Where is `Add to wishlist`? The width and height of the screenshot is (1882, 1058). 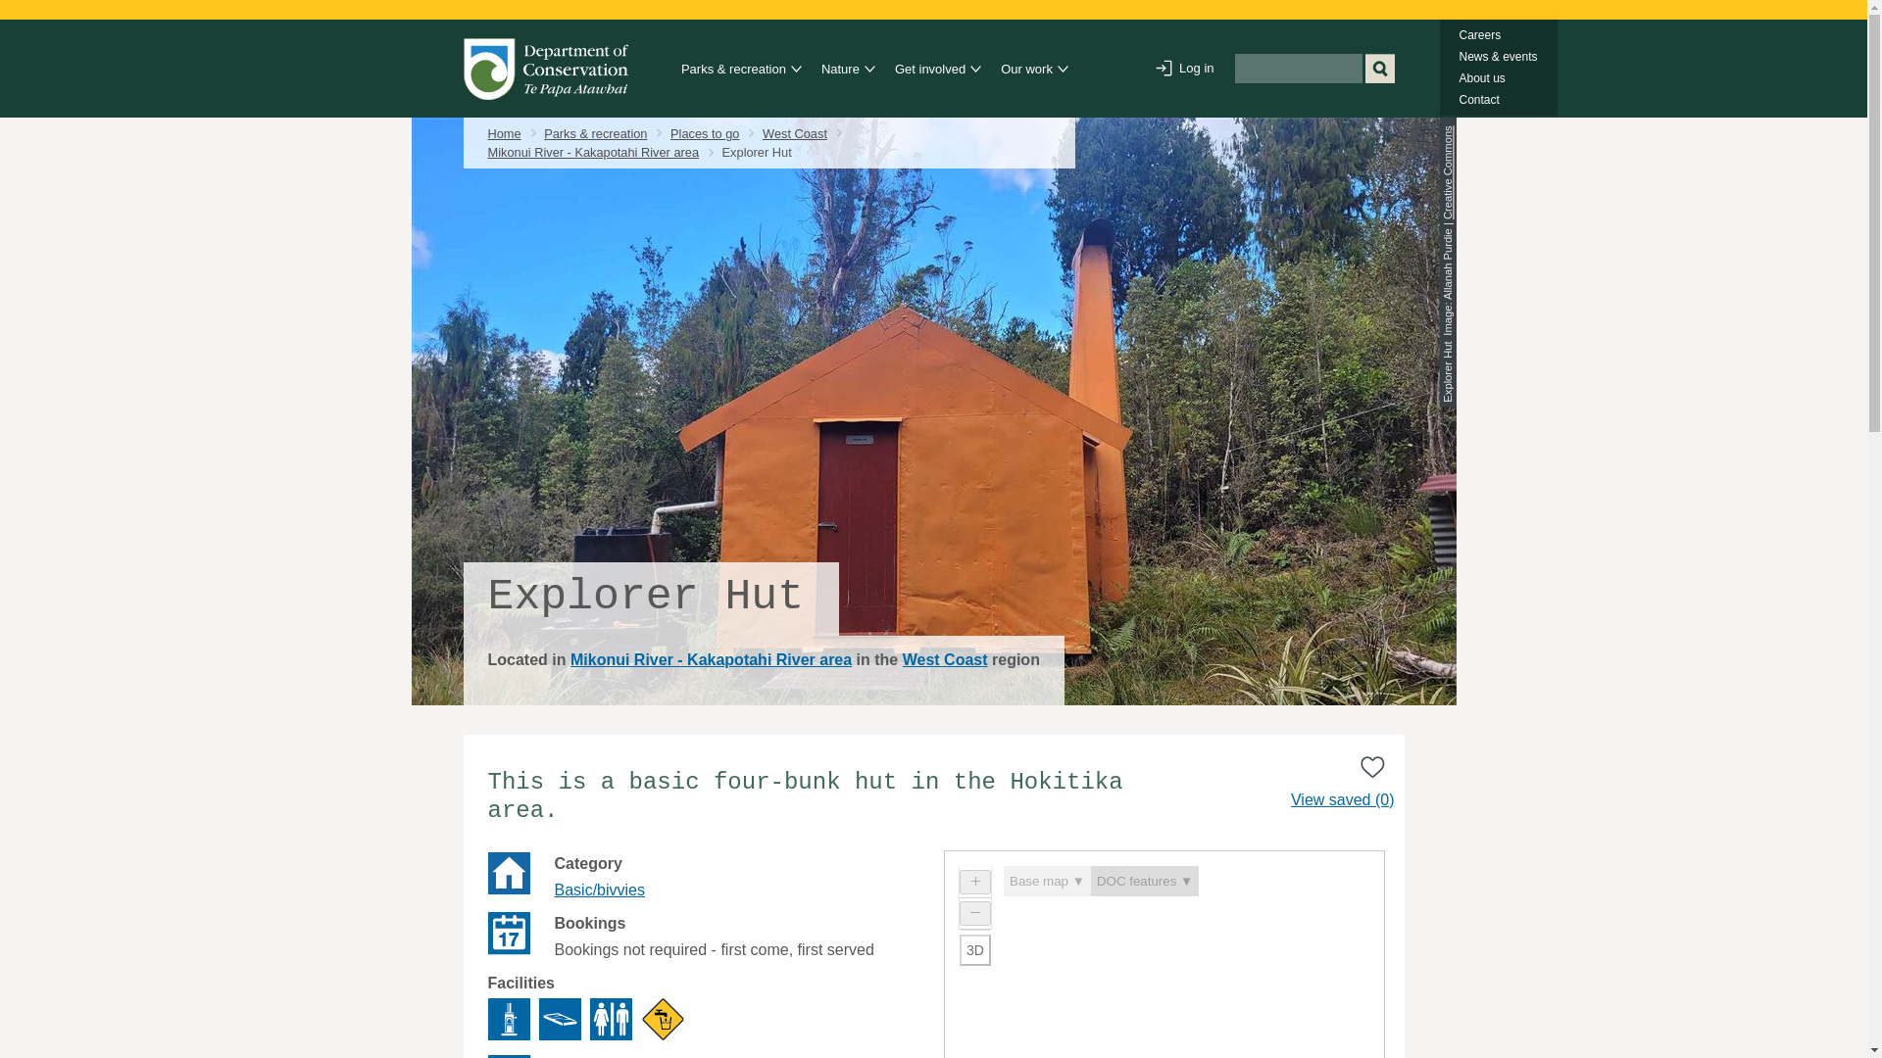
Add to wishlist is located at coordinates (1372, 766).